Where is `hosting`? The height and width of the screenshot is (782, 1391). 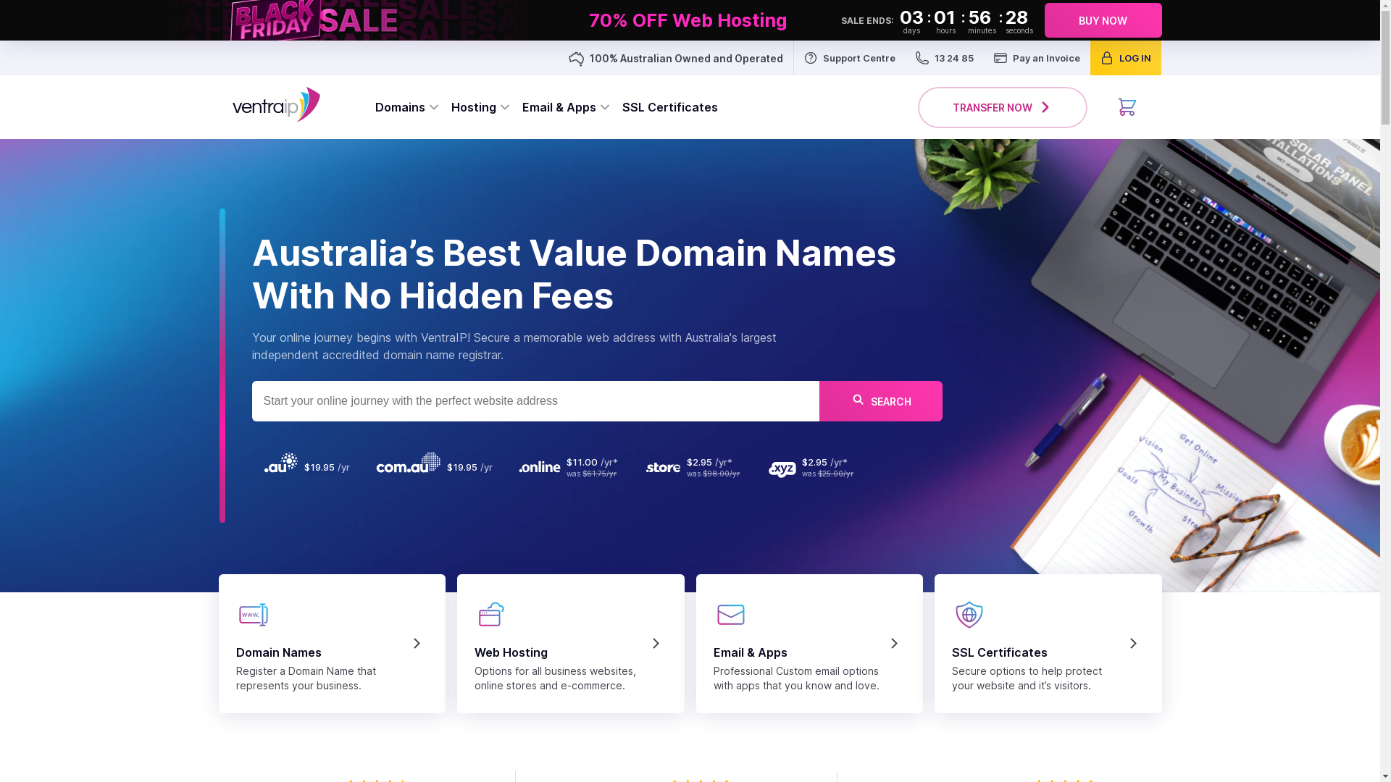 hosting is located at coordinates (492, 615).